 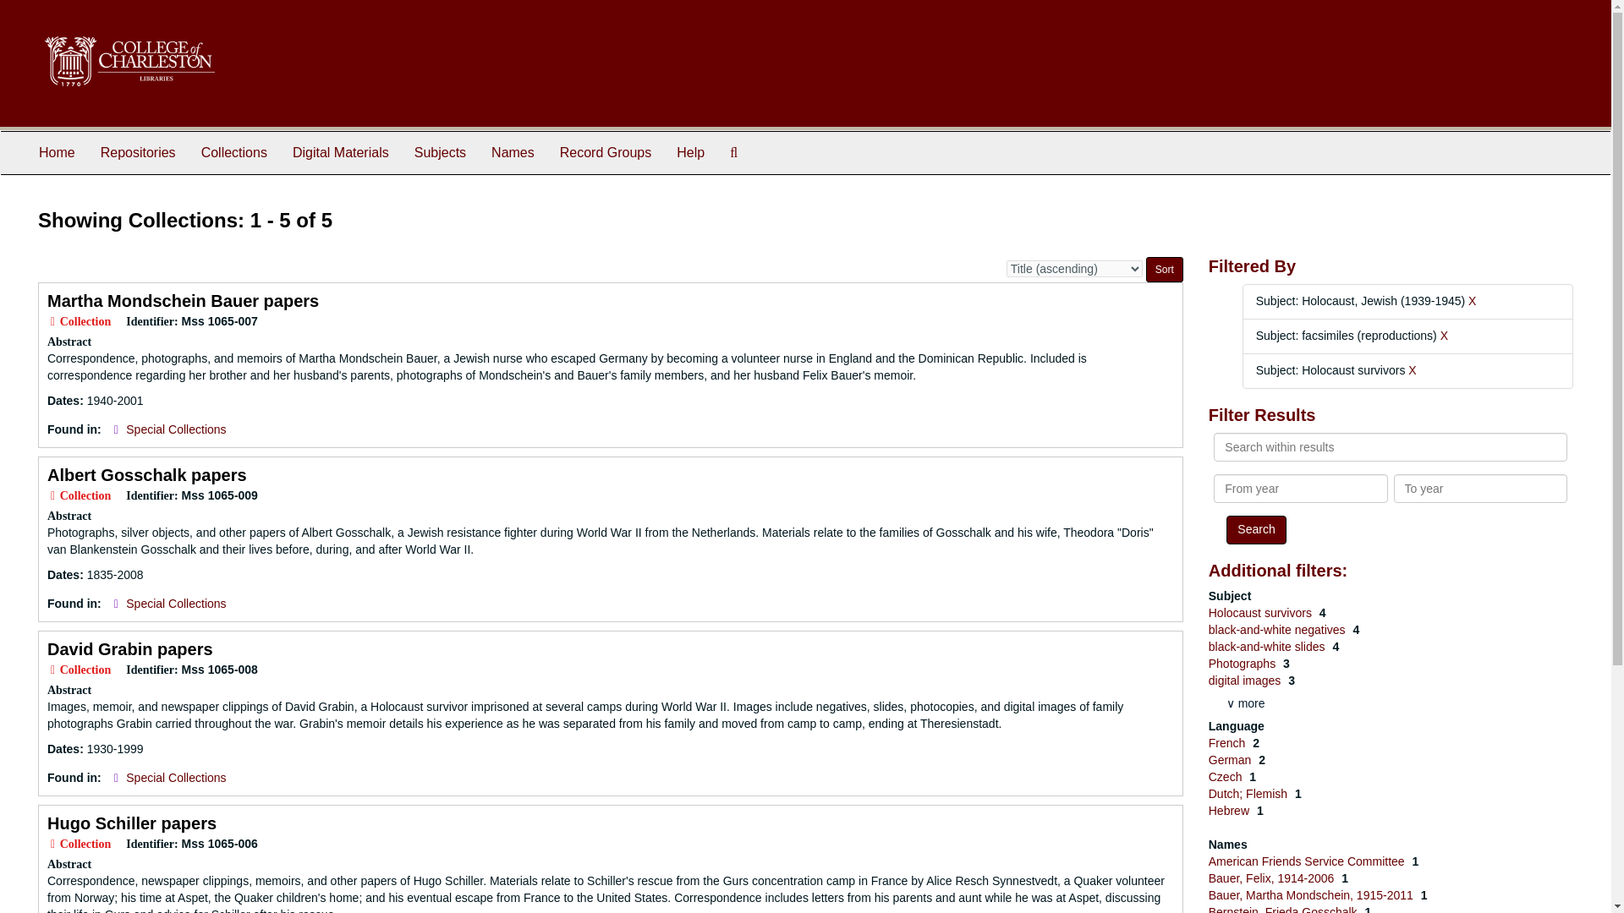 What do you see at coordinates (183, 301) in the screenshot?
I see `Martha Mondschein Bauer papers` at bounding box center [183, 301].